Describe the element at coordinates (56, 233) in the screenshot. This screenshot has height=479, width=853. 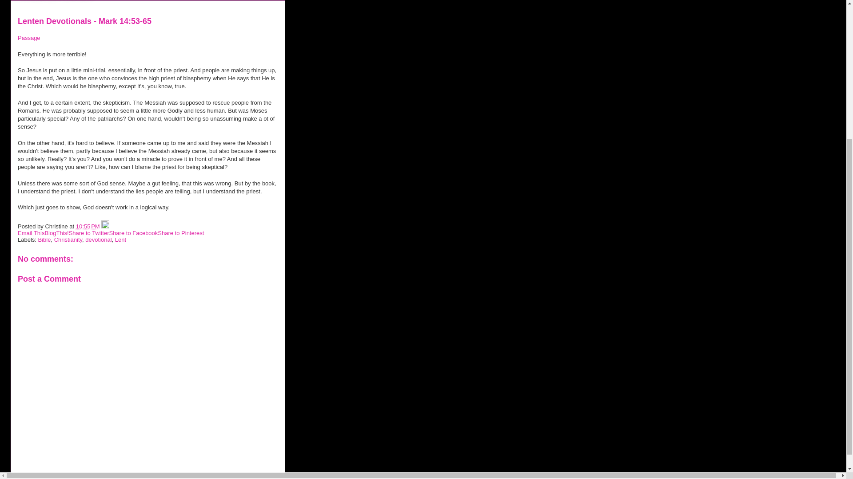
I see `BlogThis!` at that location.